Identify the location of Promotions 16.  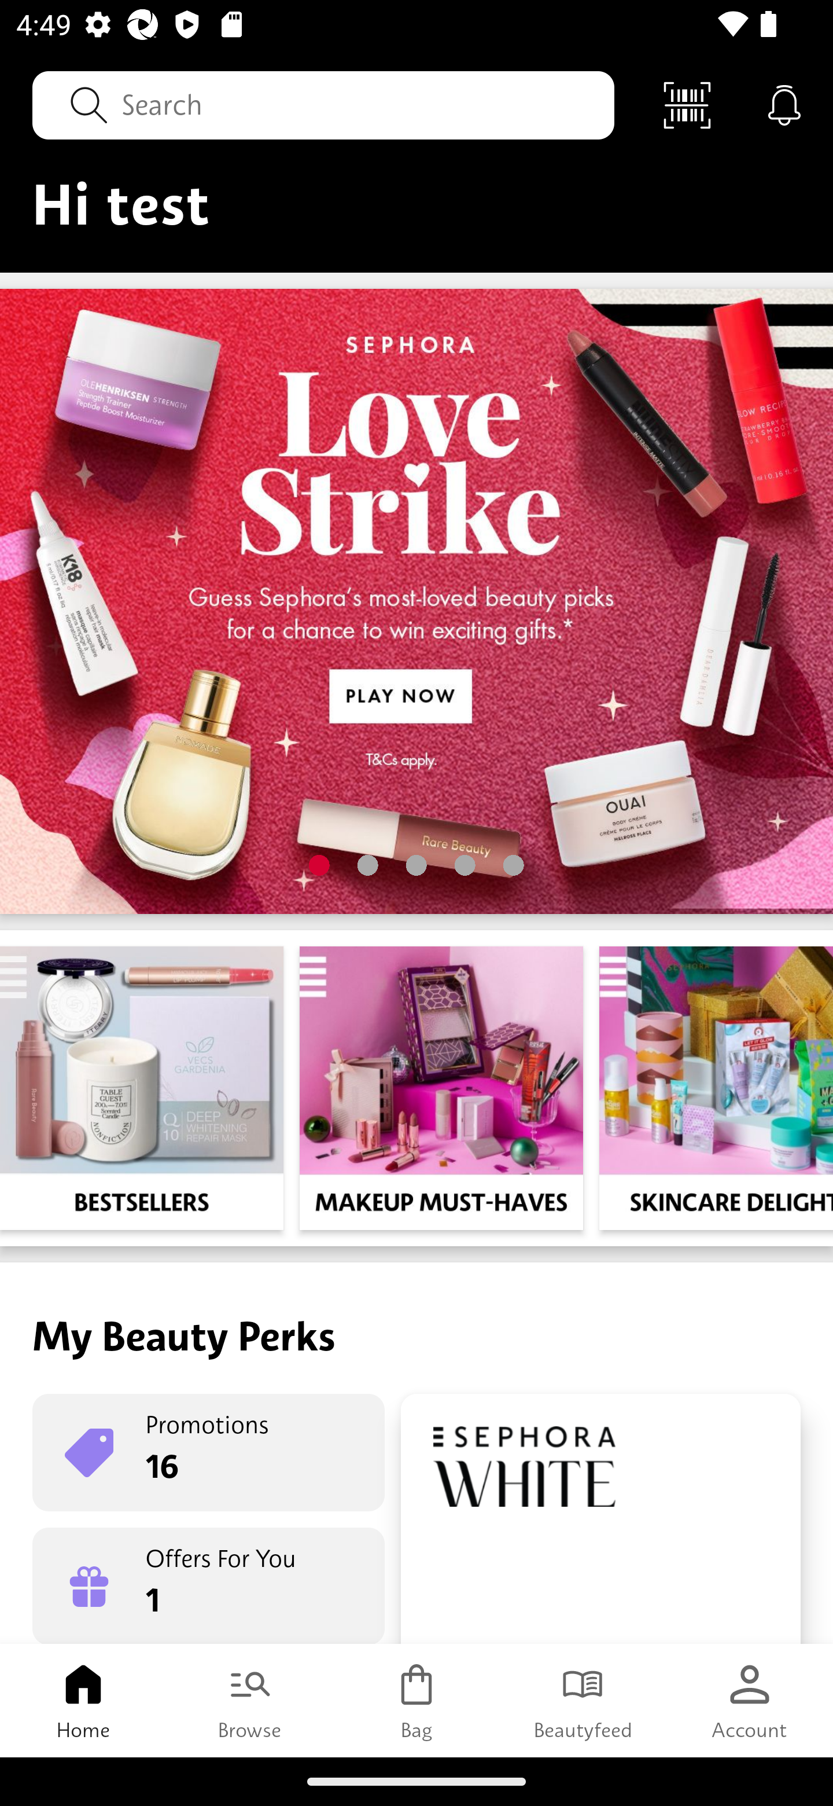
(208, 1453).